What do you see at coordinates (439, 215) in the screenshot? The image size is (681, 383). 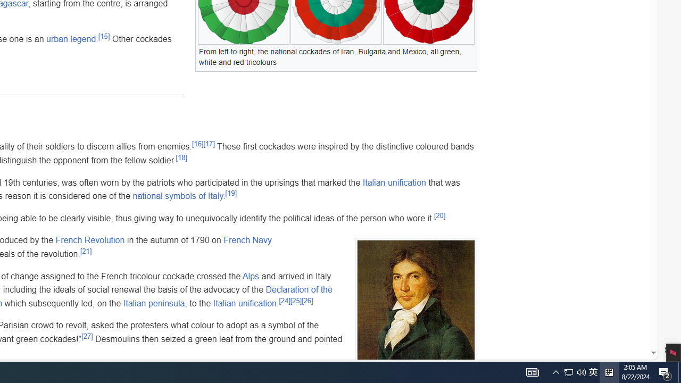 I see `[20]` at bounding box center [439, 215].